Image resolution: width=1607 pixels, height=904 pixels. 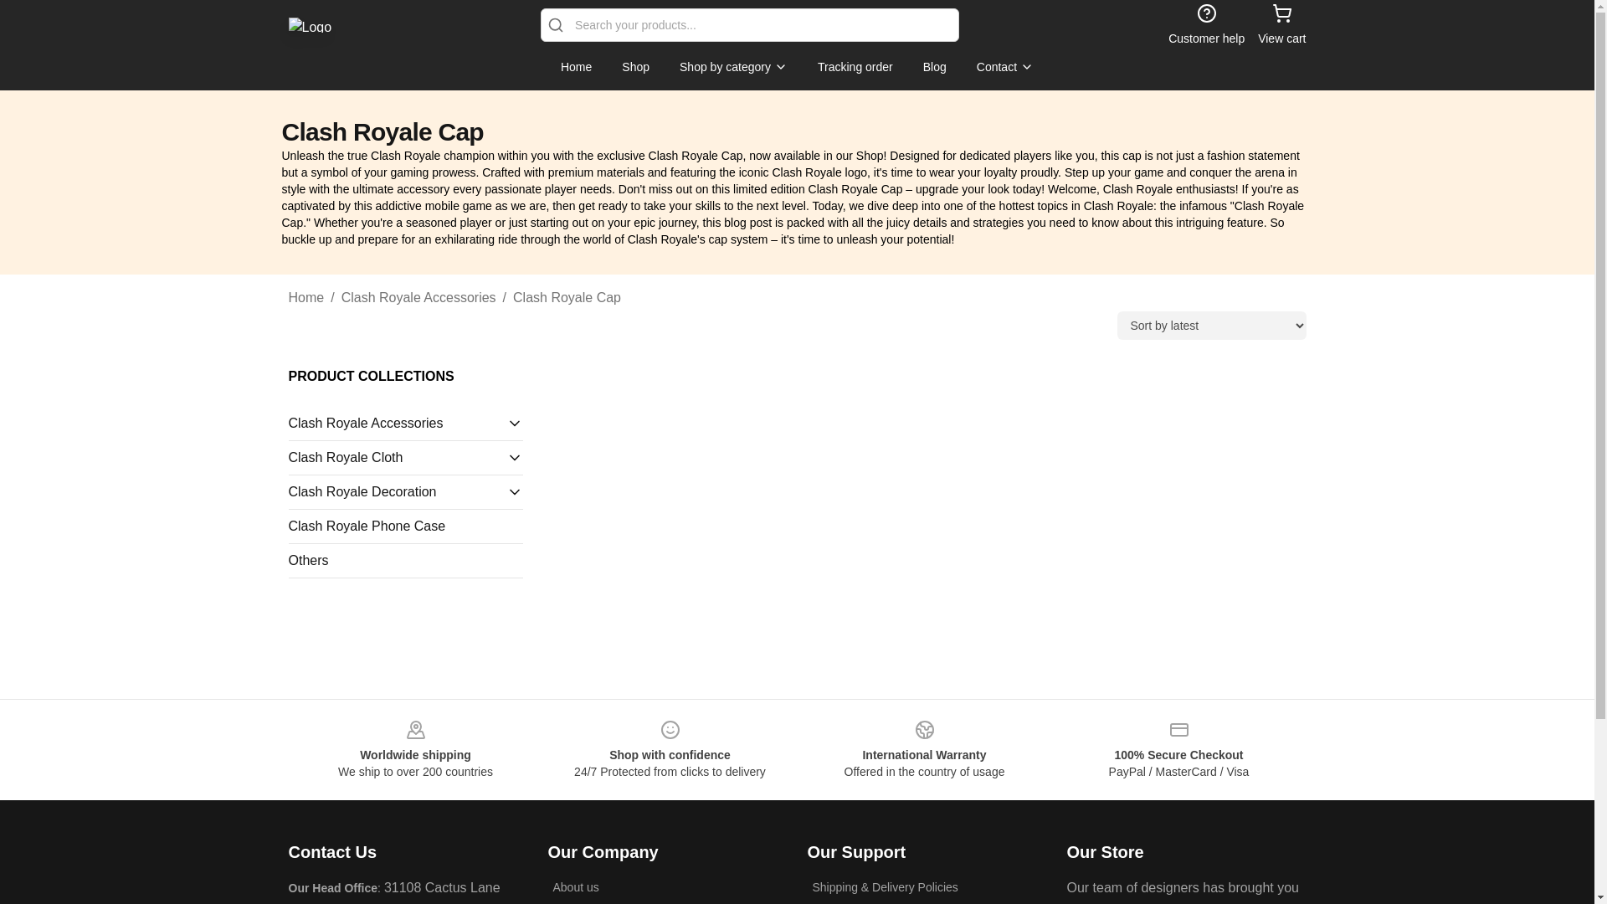 What do you see at coordinates (405, 560) in the screenshot?
I see `Others` at bounding box center [405, 560].